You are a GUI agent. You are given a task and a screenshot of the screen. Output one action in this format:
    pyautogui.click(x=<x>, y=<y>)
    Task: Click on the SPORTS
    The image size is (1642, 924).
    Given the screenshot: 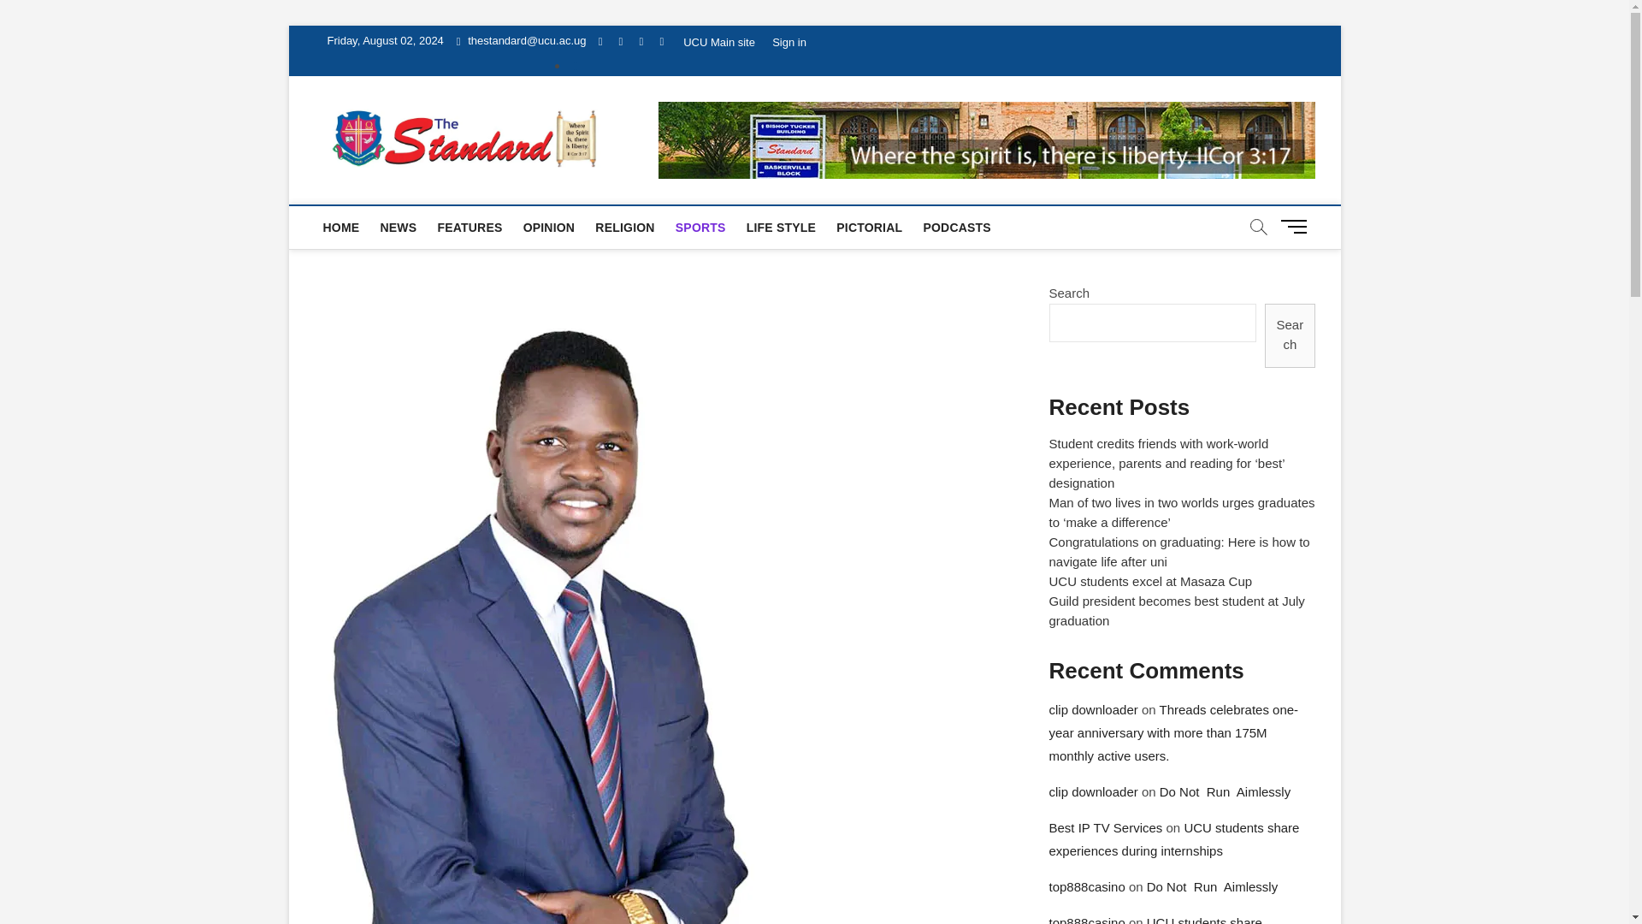 What is the action you would take?
    pyautogui.click(x=700, y=227)
    